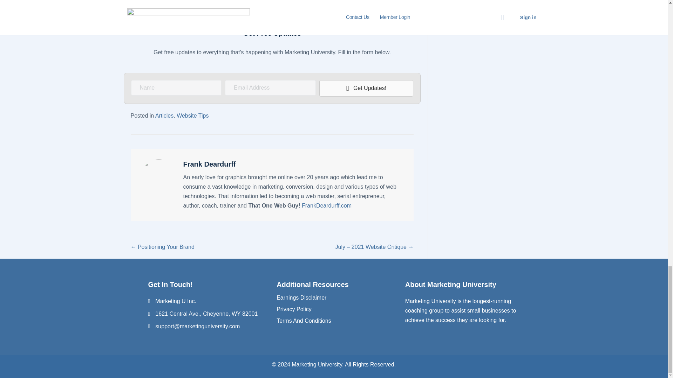 The height and width of the screenshot is (378, 673). Describe the element at coordinates (206, 314) in the screenshot. I see `1621 Central Ave., Cheyenne, WY 82001` at that location.